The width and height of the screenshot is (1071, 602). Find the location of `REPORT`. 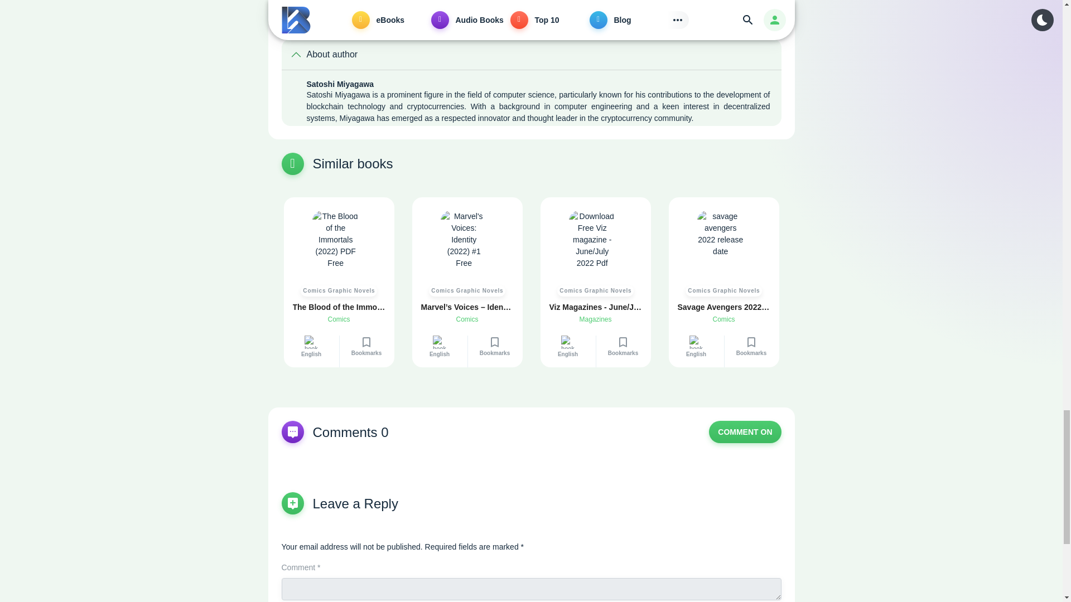

REPORT is located at coordinates (434, 1).